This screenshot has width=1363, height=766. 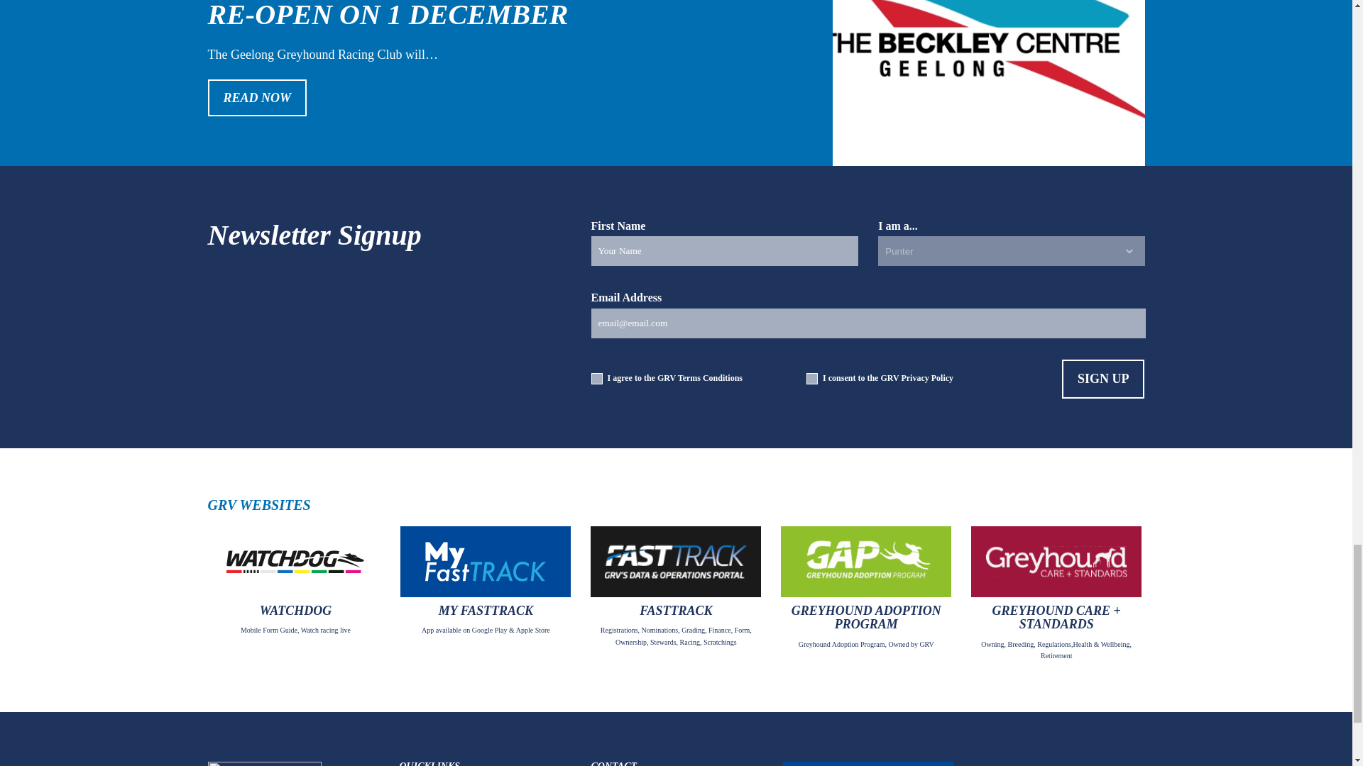 I want to click on Sign Up, so click(x=1103, y=379).